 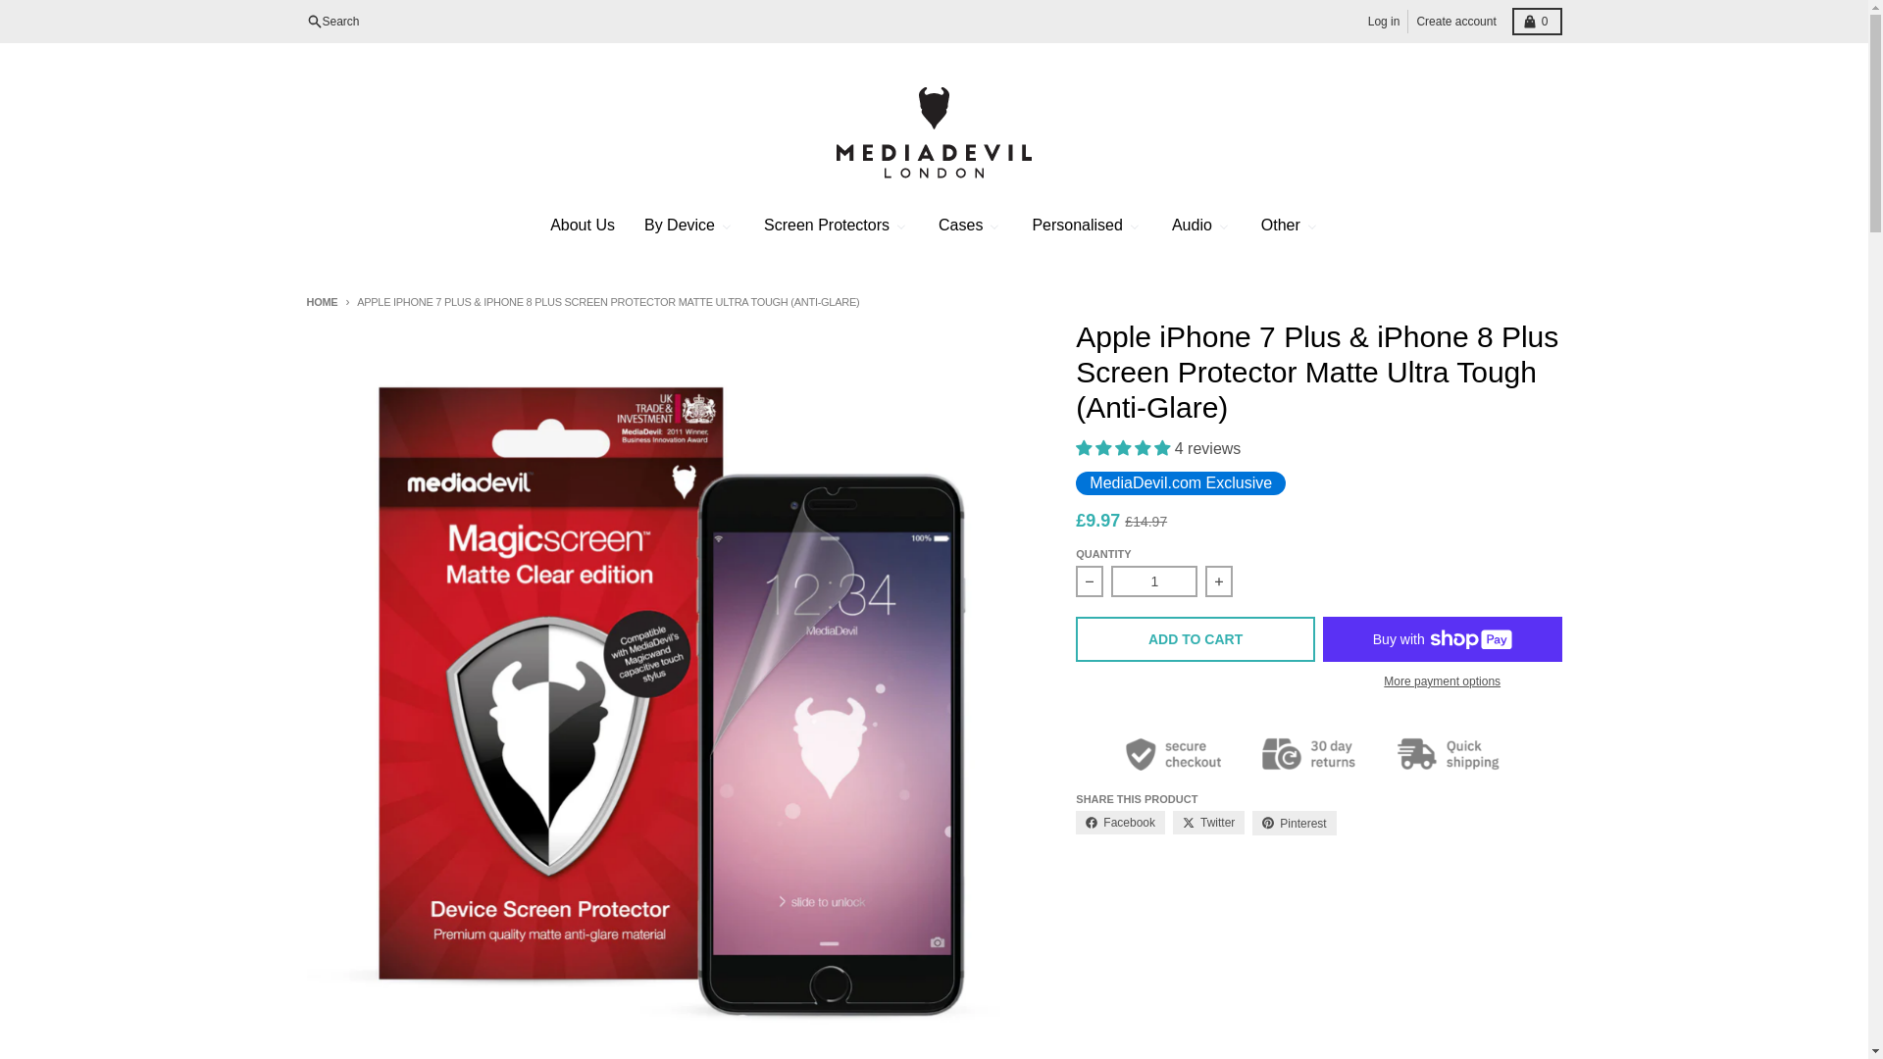 I want to click on Search, so click(x=1537, y=21).